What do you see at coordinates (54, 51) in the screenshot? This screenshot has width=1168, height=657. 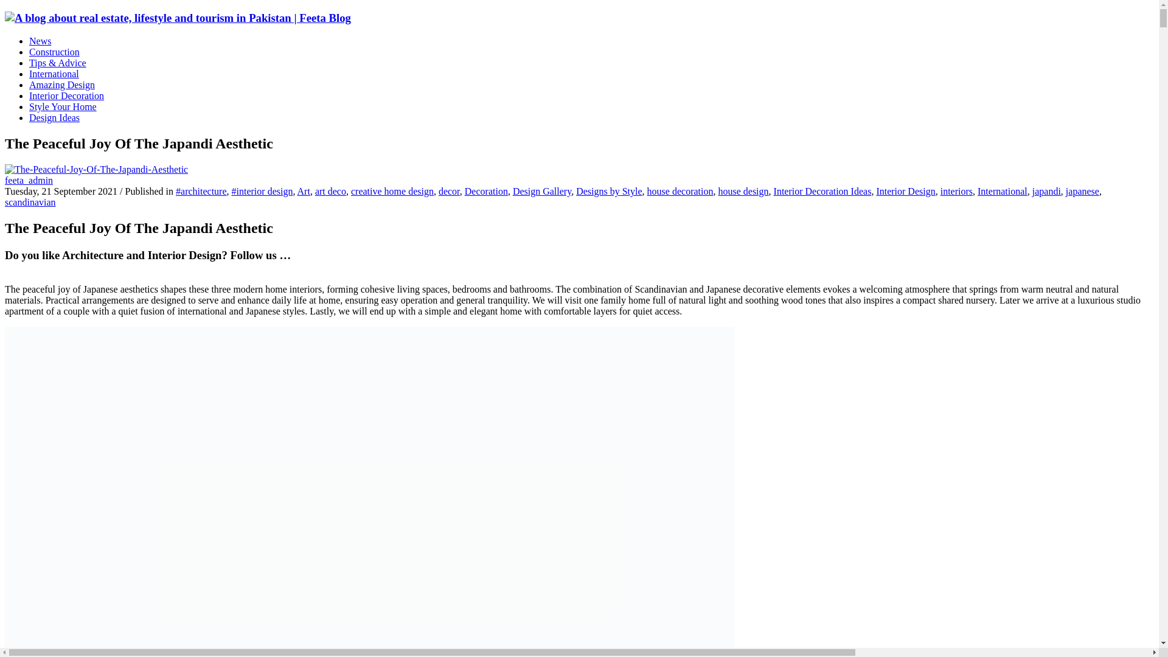 I see `Construction` at bounding box center [54, 51].